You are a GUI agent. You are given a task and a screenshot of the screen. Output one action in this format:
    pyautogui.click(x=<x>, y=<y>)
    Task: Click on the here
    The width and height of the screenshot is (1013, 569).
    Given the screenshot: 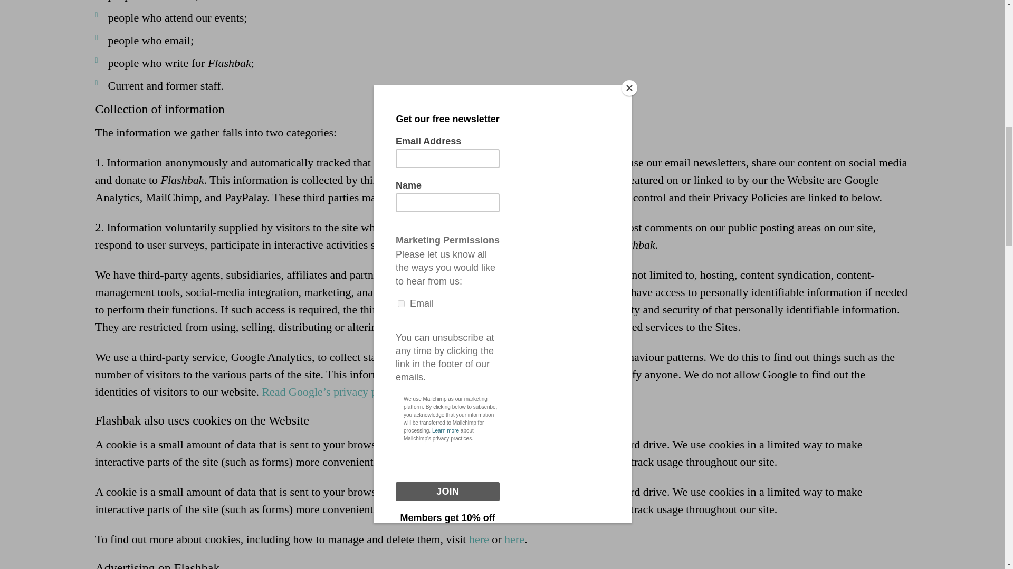 What is the action you would take?
    pyautogui.click(x=514, y=538)
    